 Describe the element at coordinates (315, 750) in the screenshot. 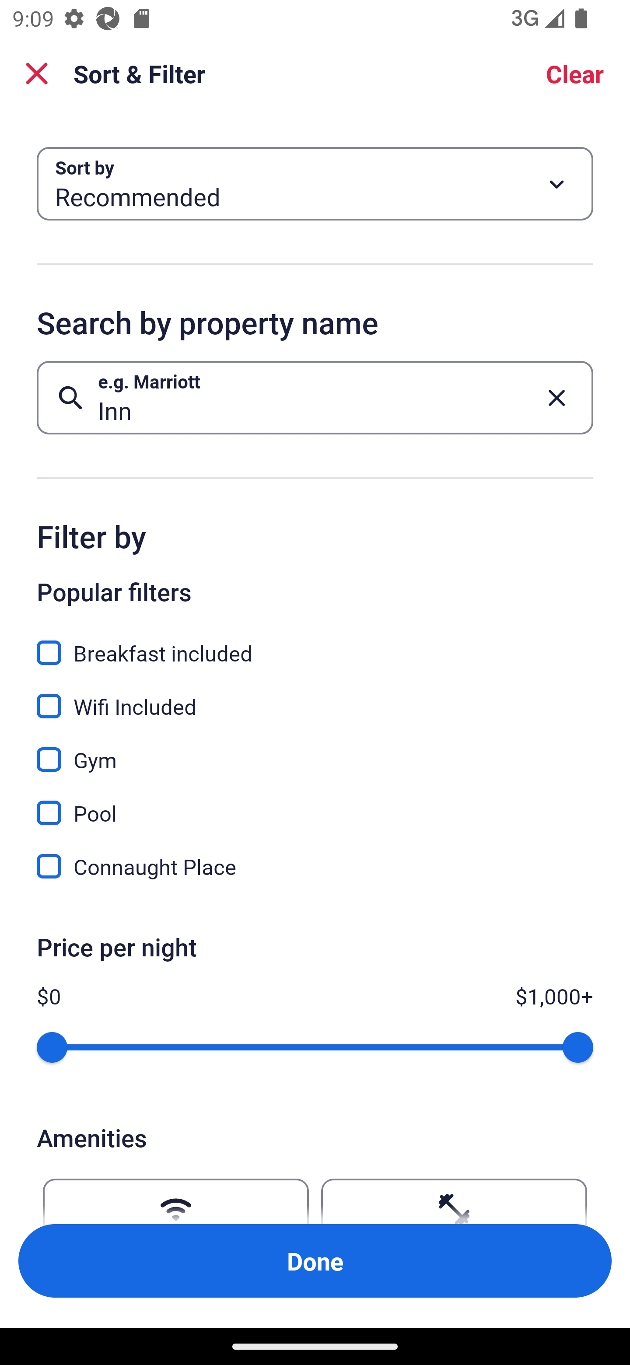

I see `Gym, Gym` at that location.